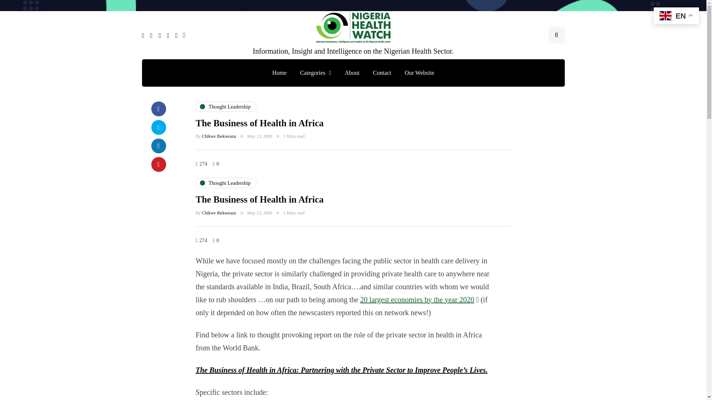 The image size is (712, 400). What do you see at coordinates (417, 299) in the screenshot?
I see `20 largest economies by the year 2020` at bounding box center [417, 299].